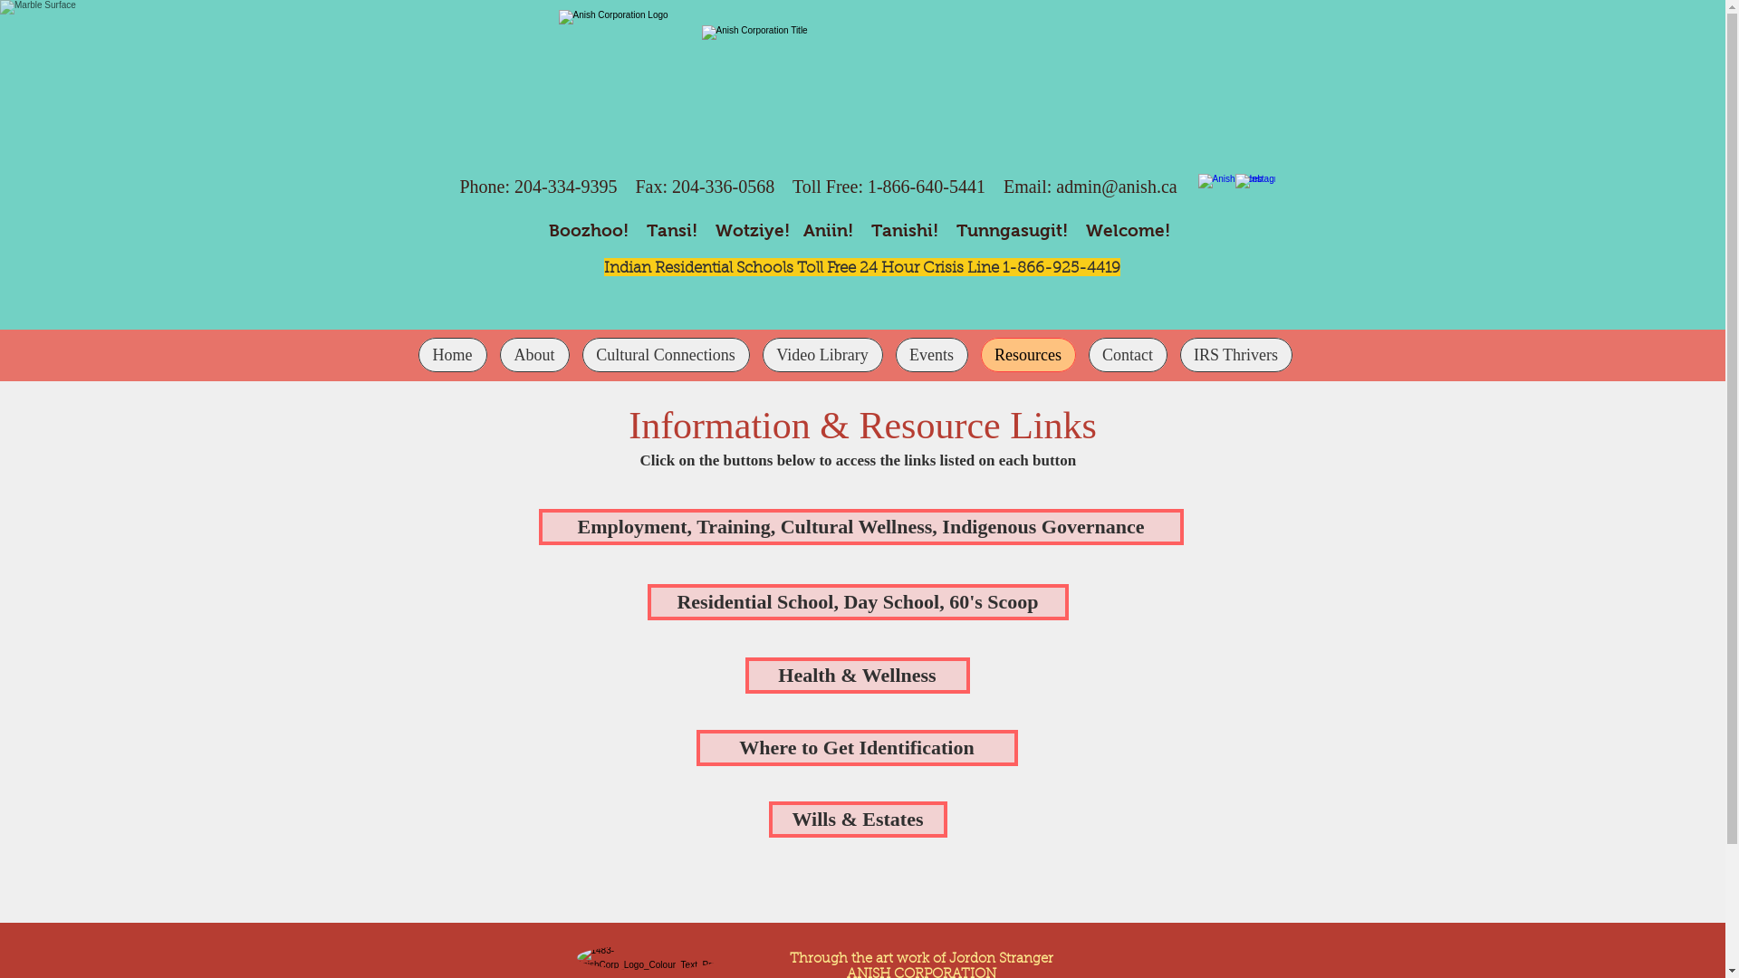 The height and width of the screenshot is (978, 1739). I want to click on Events, so click(931, 355).